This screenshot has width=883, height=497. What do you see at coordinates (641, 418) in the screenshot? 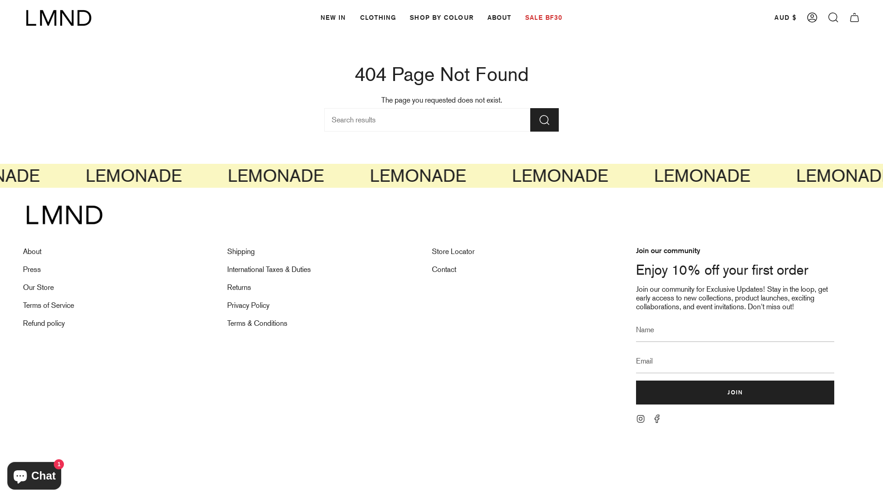
I see `Instagram` at bounding box center [641, 418].